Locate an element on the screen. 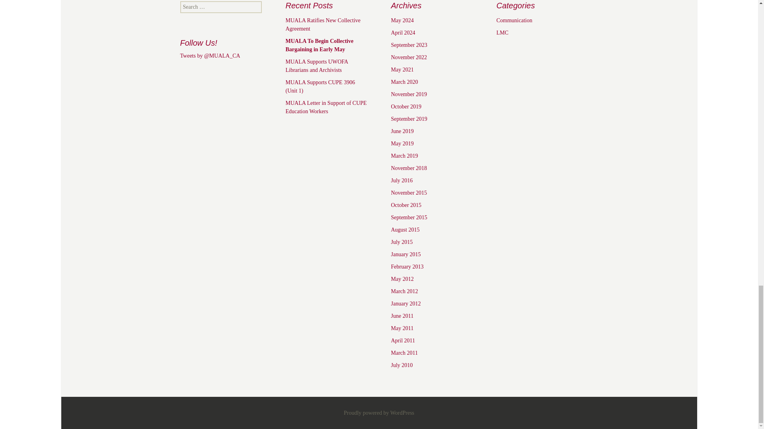  March 2020 is located at coordinates (404, 82).